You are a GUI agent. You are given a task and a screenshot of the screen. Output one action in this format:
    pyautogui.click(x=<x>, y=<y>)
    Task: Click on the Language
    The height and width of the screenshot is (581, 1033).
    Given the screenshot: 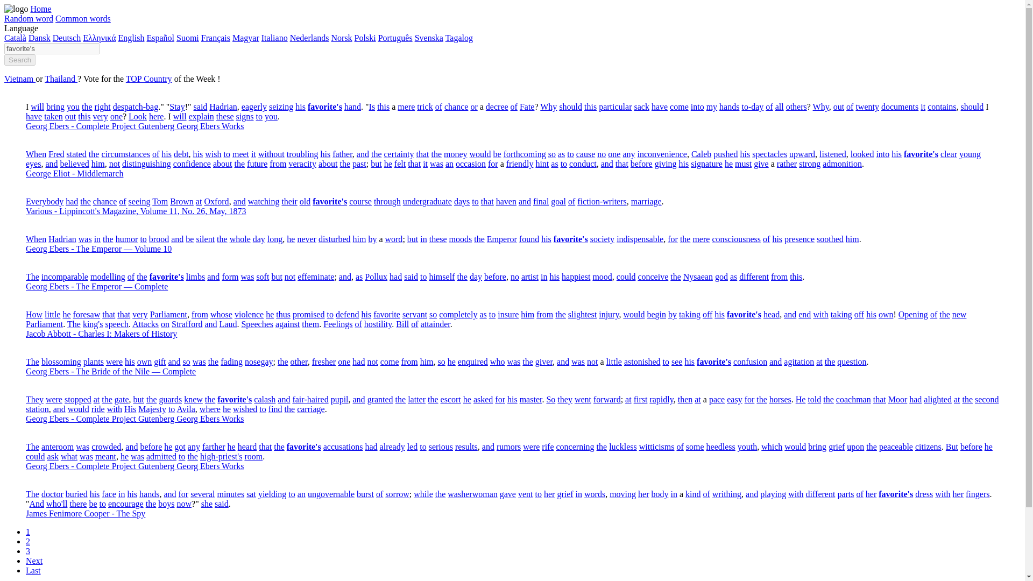 What is the action you would take?
    pyautogui.click(x=21, y=28)
    